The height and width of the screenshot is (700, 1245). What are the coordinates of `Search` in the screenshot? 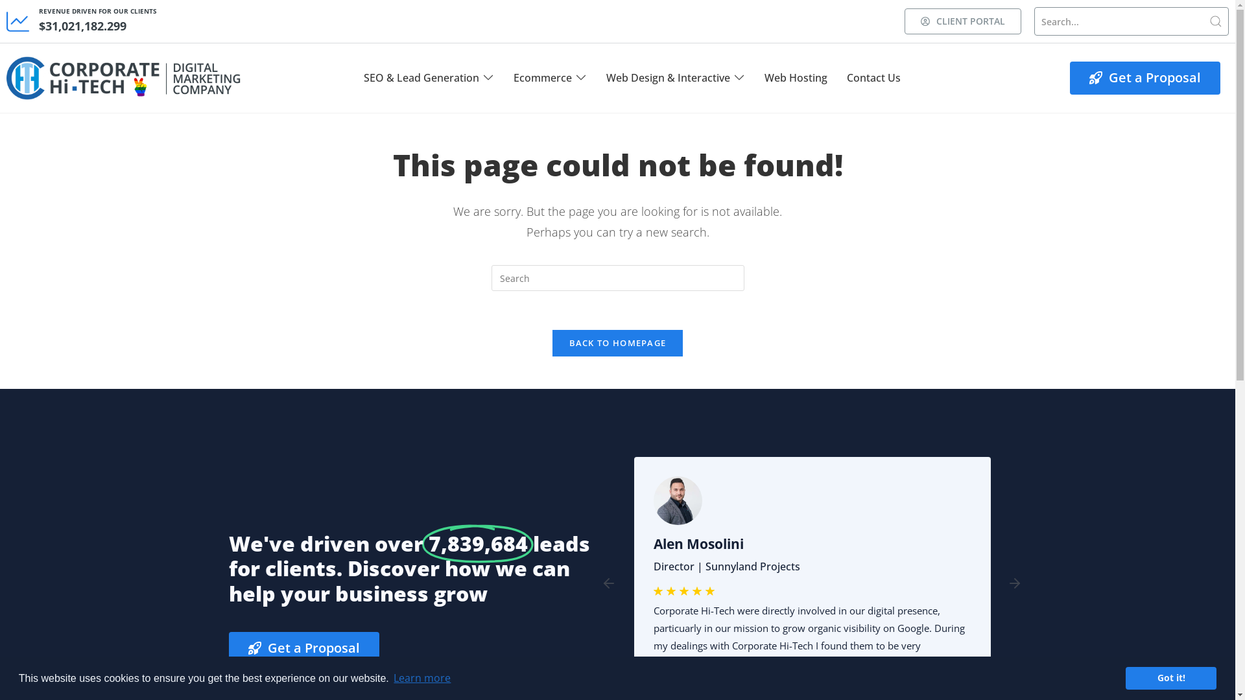 It's located at (1132, 21).